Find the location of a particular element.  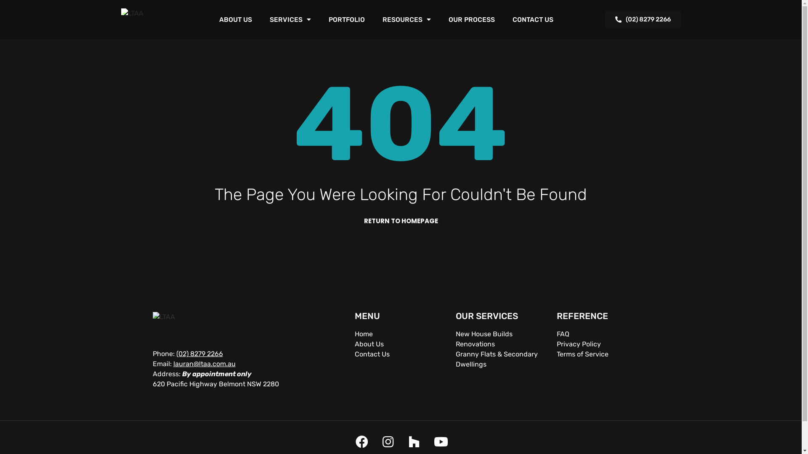

RETURN TO HOMEPAGE is located at coordinates (401, 221).